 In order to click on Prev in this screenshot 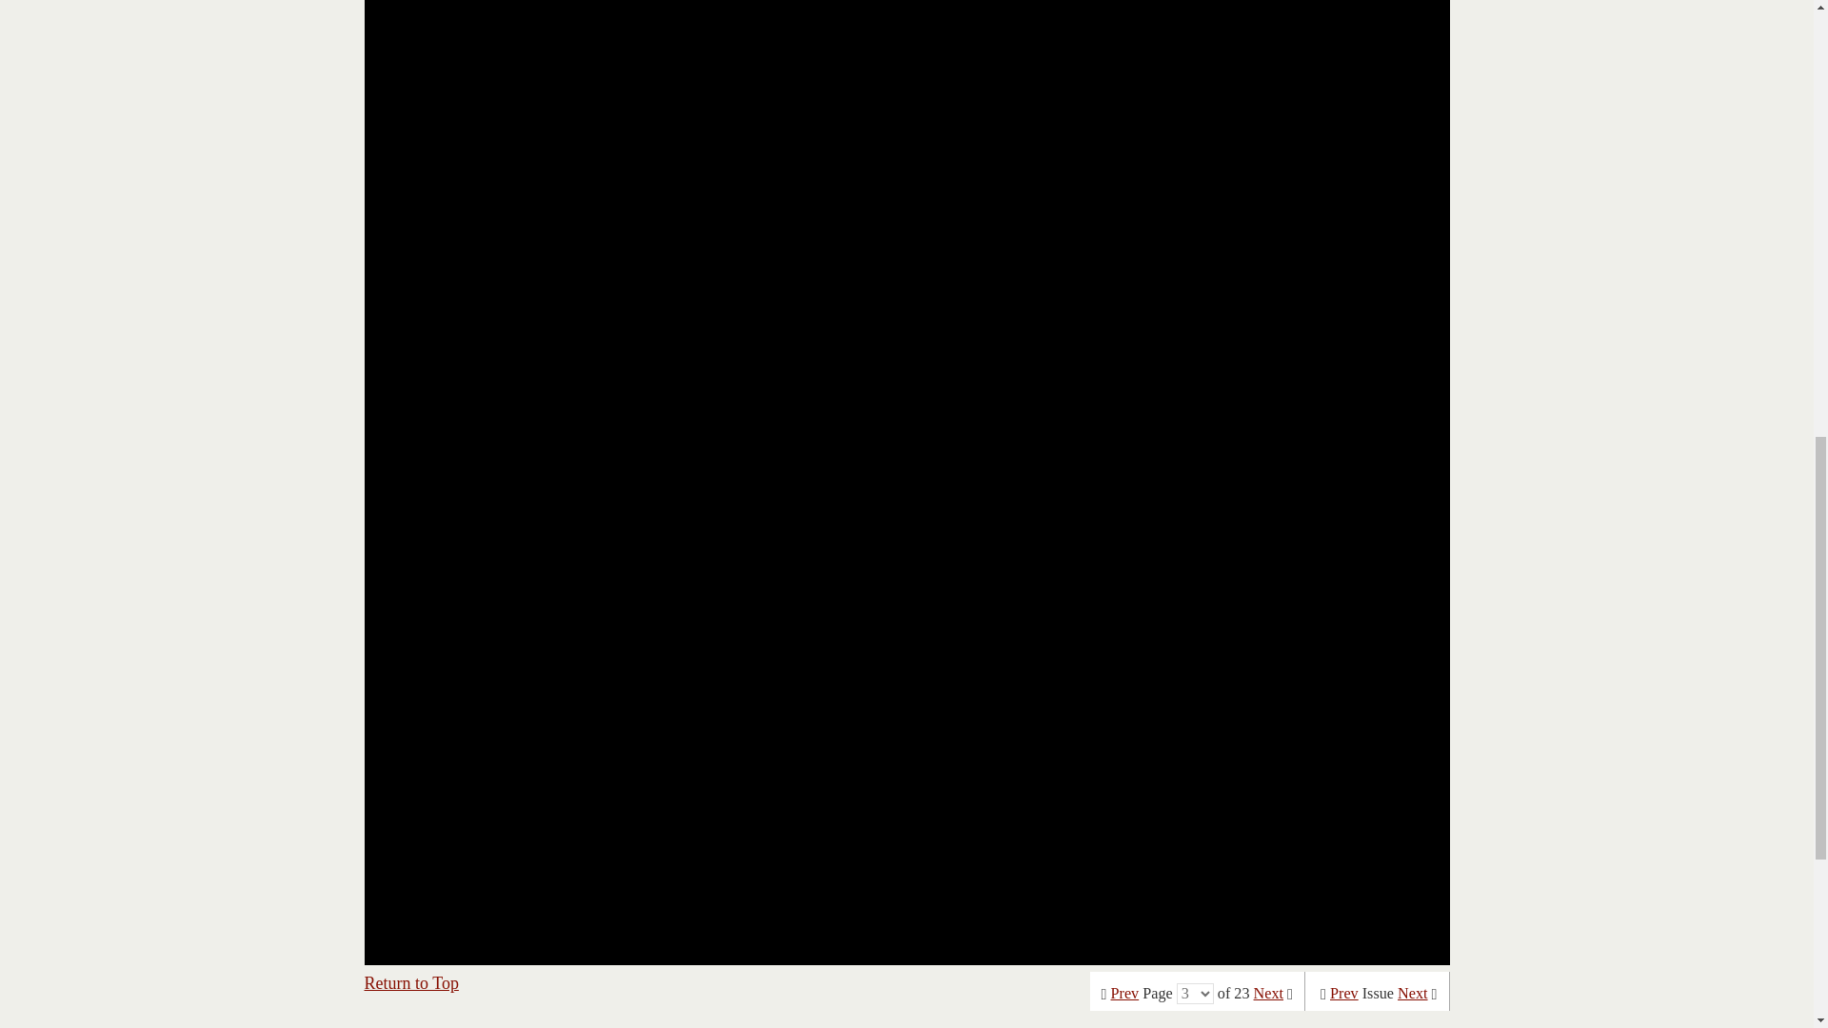, I will do `click(1125, 994)`.